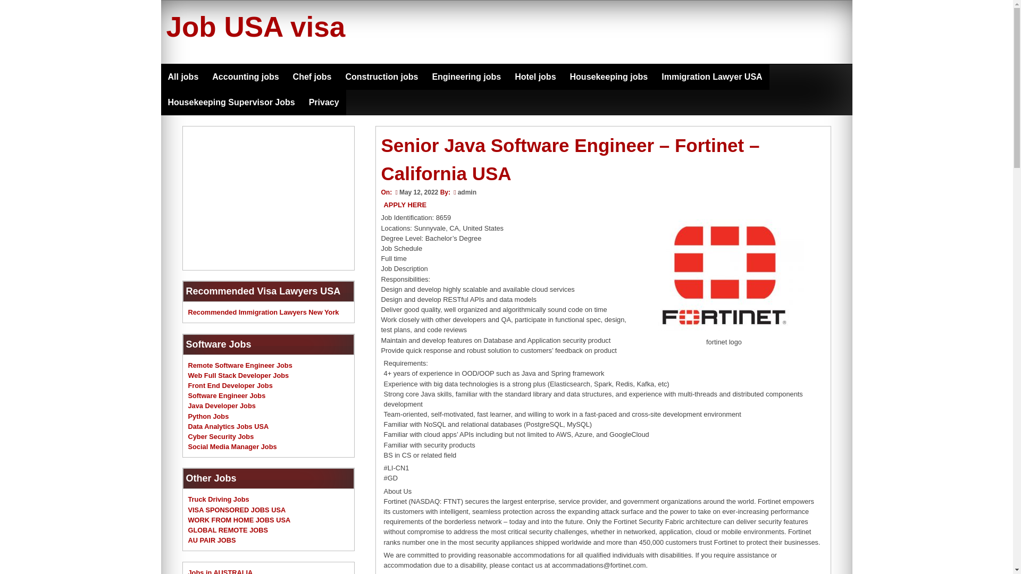 The width and height of the screenshot is (1021, 574). What do you see at coordinates (381, 77) in the screenshot?
I see `Construction jobs` at bounding box center [381, 77].